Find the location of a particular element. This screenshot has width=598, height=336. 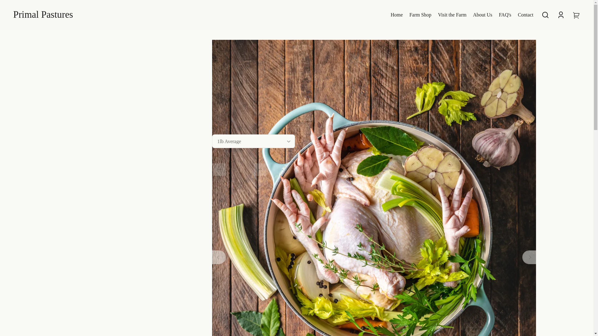

View store information is located at coordinates (281, 194).